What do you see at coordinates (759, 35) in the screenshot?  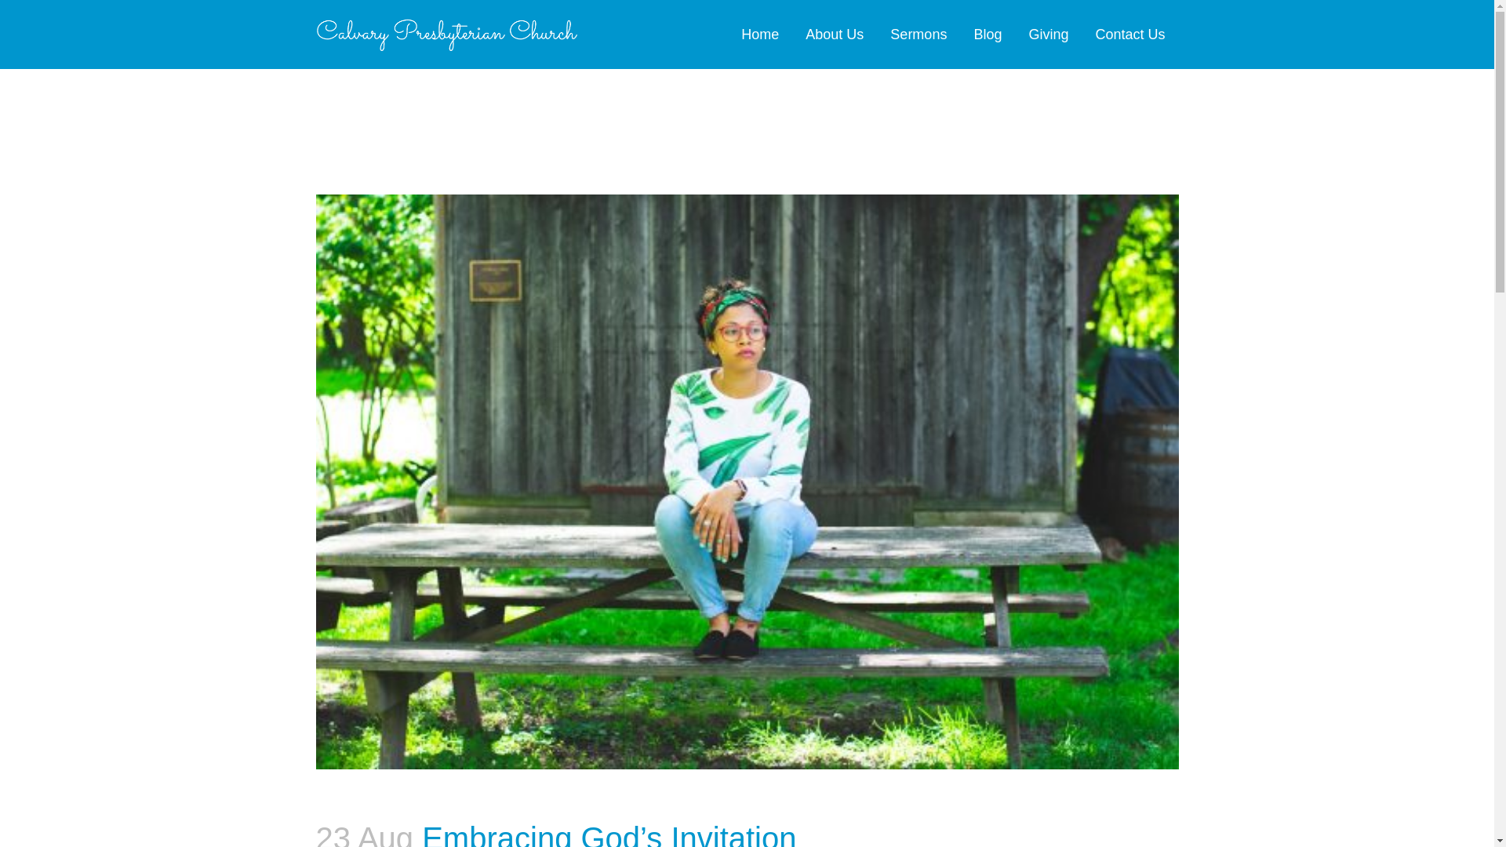 I see `Home` at bounding box center [759, 35].